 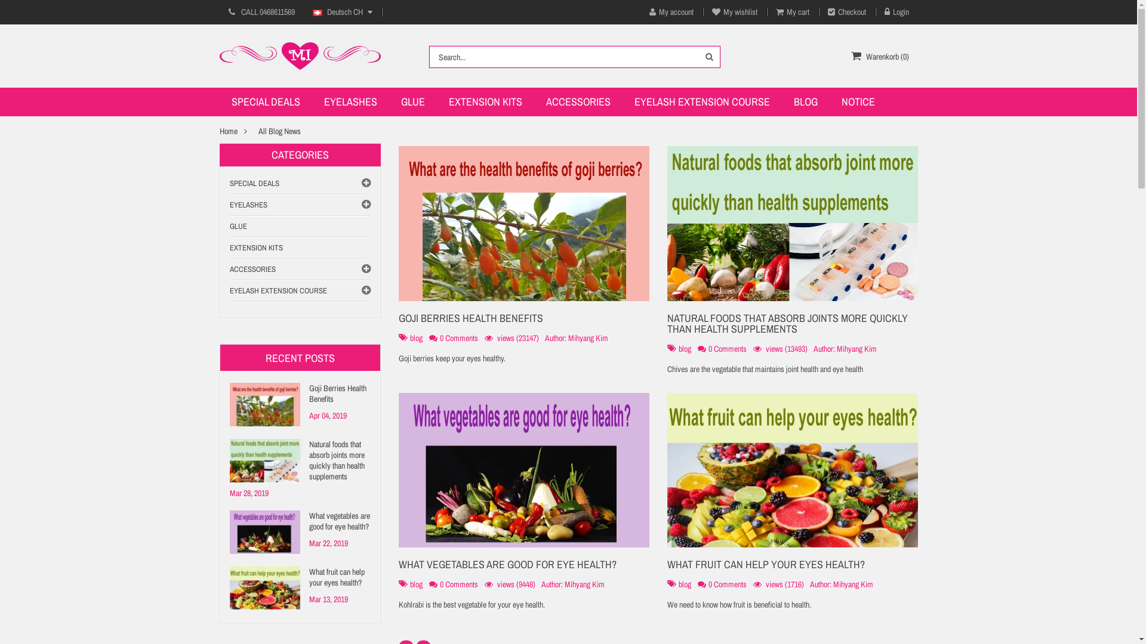 I want to click on GLUE, so click(x=413, y=101).